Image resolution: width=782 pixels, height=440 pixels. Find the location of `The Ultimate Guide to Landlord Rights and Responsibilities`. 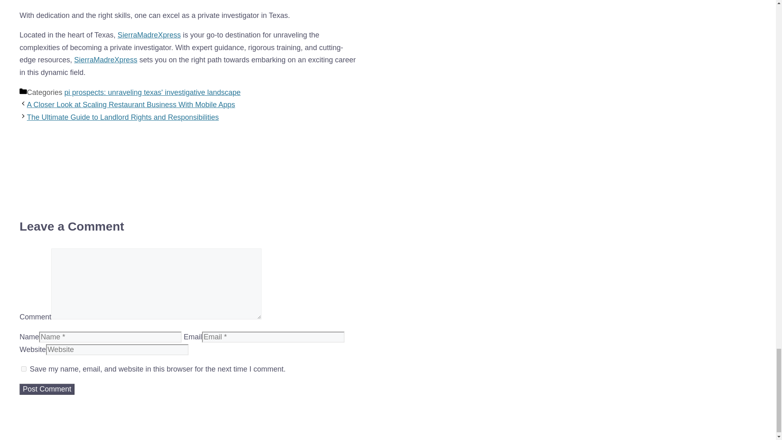

The Ultimate Guide to Landlord Rights and Responsibilities is located at coordinates (123, 117).